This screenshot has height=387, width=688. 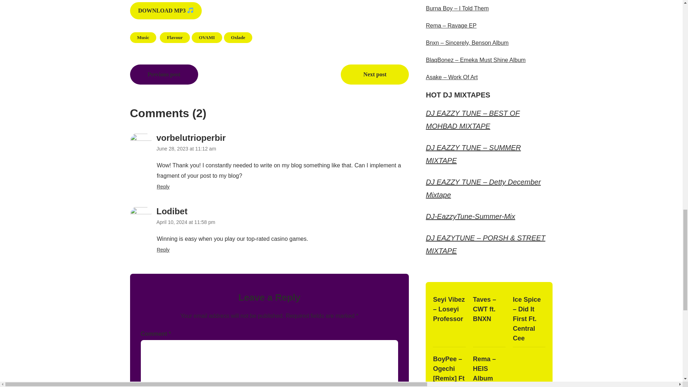 I want to click on Previous post, so click(x=164, y=75).